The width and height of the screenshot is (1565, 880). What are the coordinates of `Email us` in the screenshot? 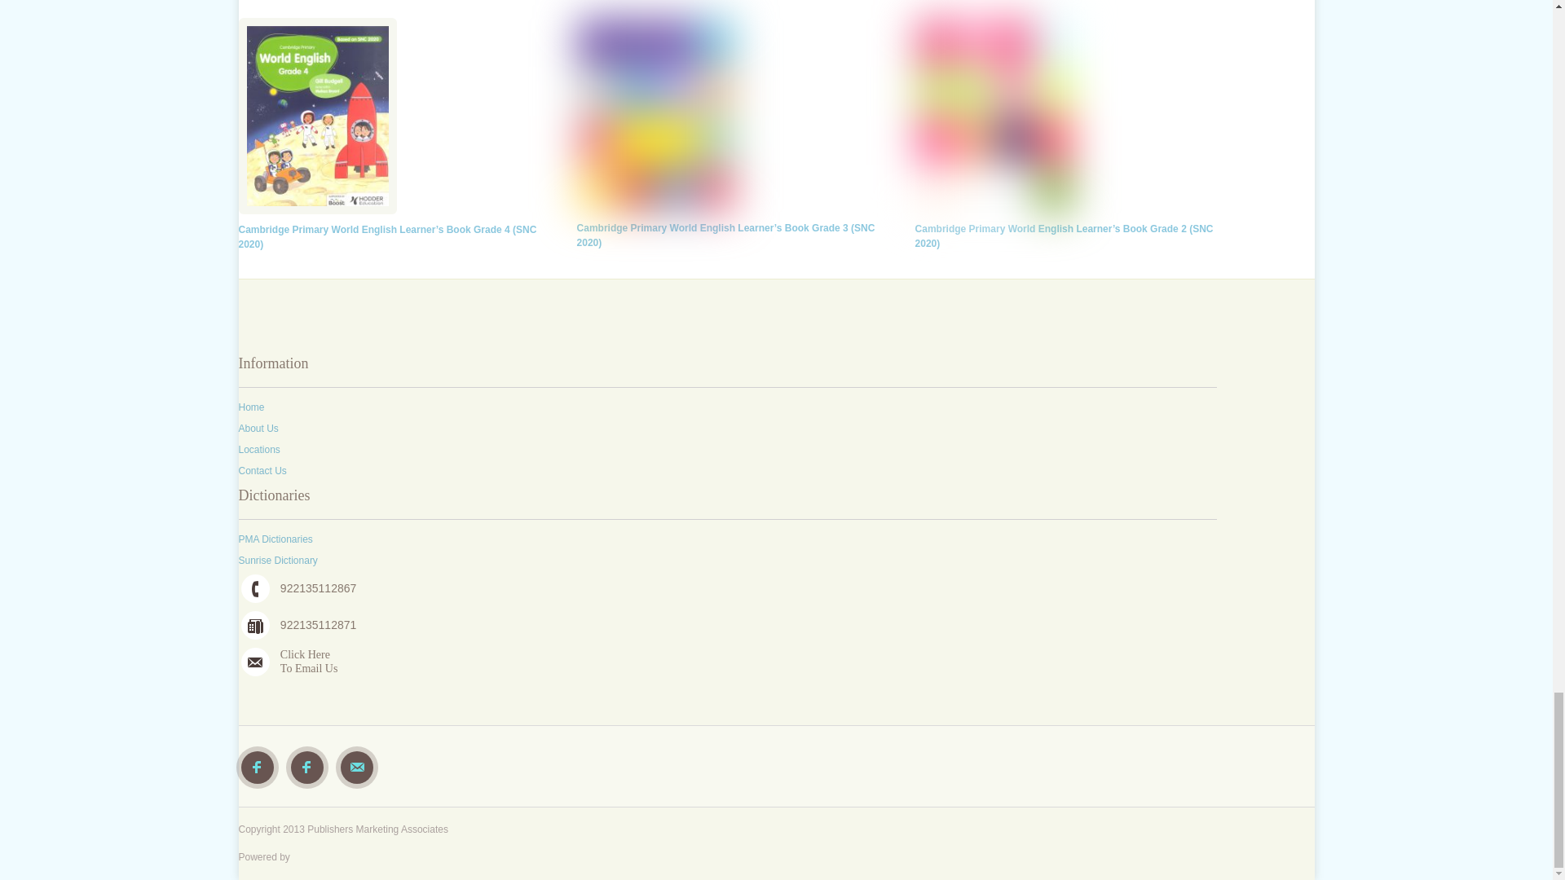 It's located at (254, 662).